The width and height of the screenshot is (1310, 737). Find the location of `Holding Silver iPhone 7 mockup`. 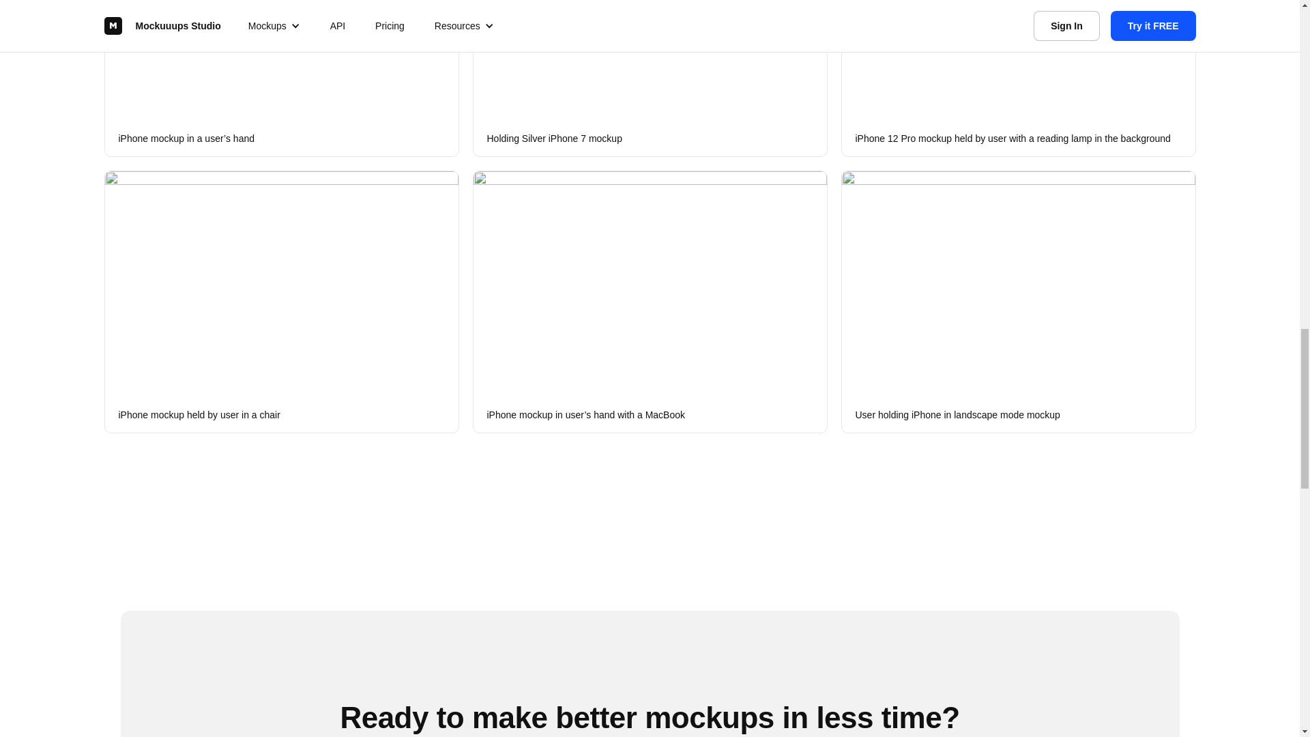

Holding Silver iPhone 7 mockup is located at coordinates (649, 78).